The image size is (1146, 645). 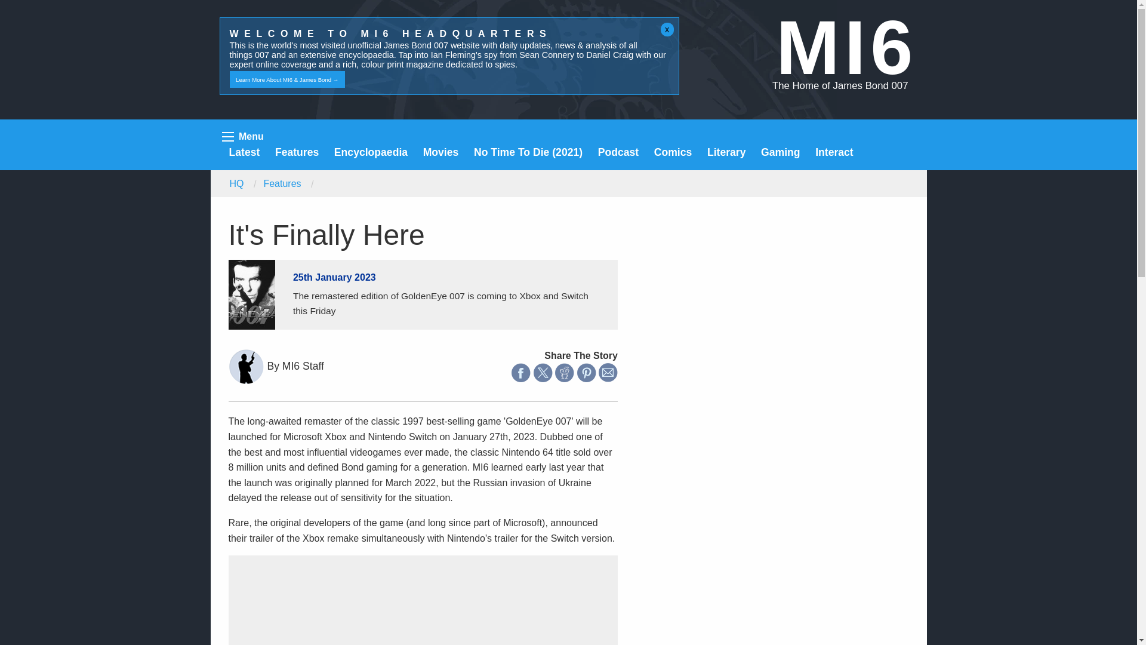 I want to click on Literary, so click(x=726, y=152).